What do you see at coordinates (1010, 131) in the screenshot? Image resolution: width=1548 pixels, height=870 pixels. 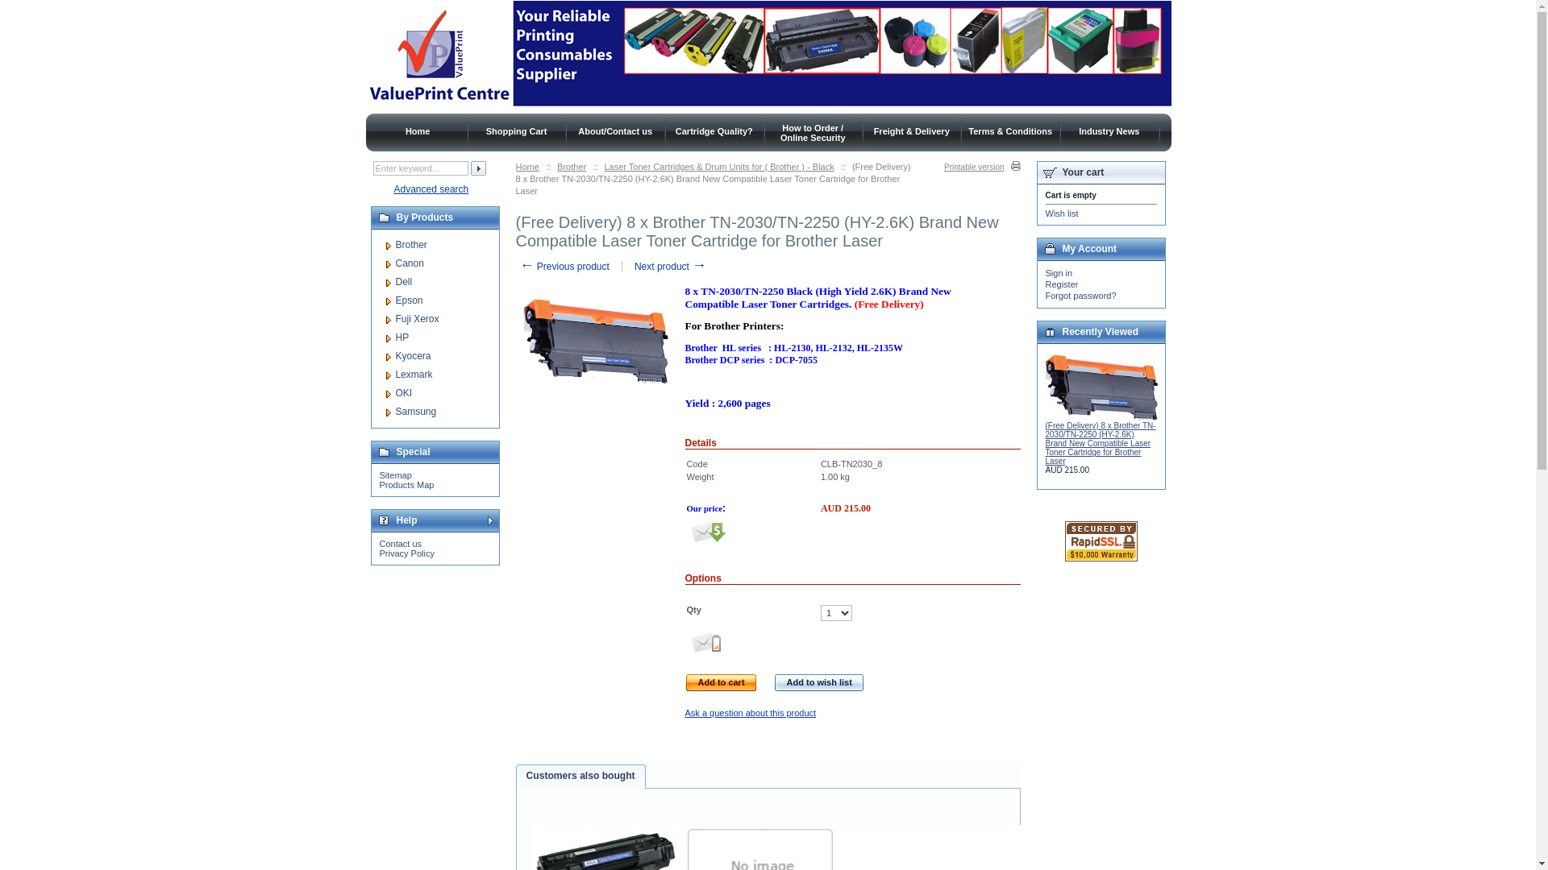 I see `Terms & Conditions` at bounding box center [1010, 131].